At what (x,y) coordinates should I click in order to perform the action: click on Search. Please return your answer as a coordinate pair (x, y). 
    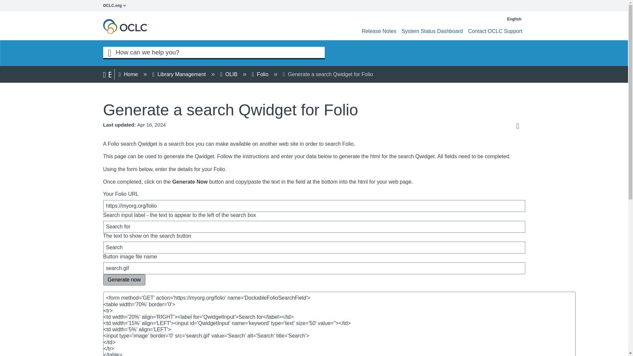
    Looking at the image, I should click on (109, 52).